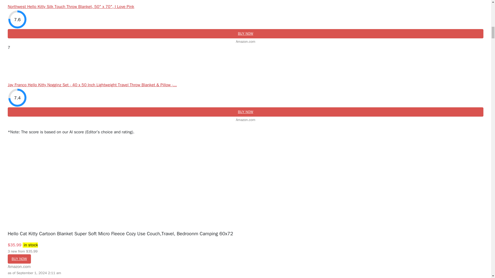  What do you see at coordinates (18, 19) in the screenshot?
I see `7.6` at bounding box center [18, 19].